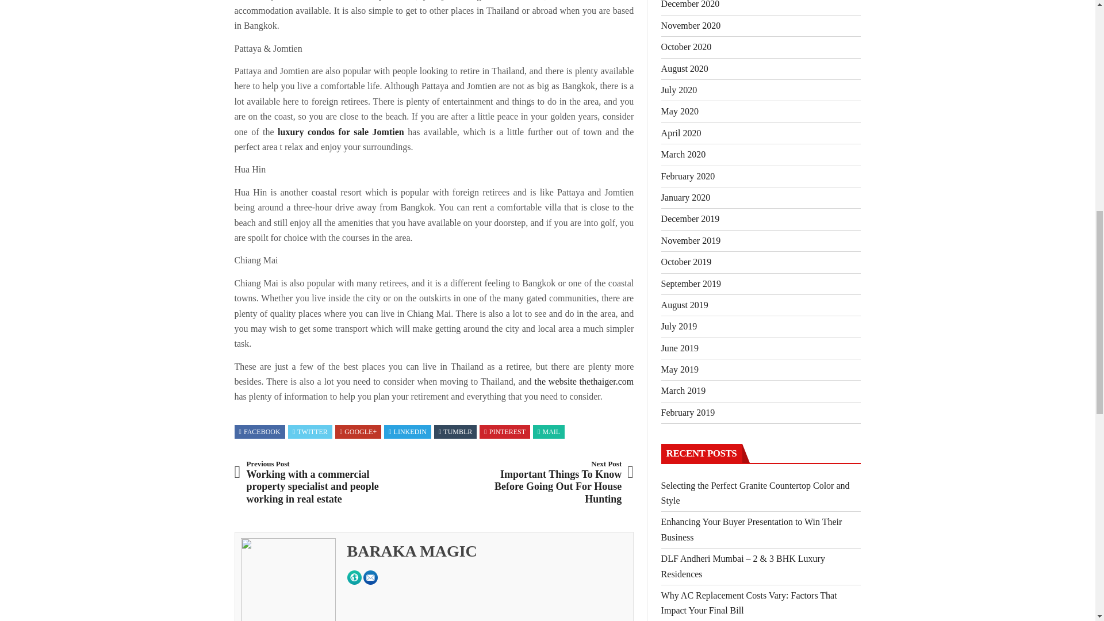 This screenshot has width=1104, height=621. Describe the element at coordinates (407, 432) in the screenshot. I see `LINKEDIN` at that location.